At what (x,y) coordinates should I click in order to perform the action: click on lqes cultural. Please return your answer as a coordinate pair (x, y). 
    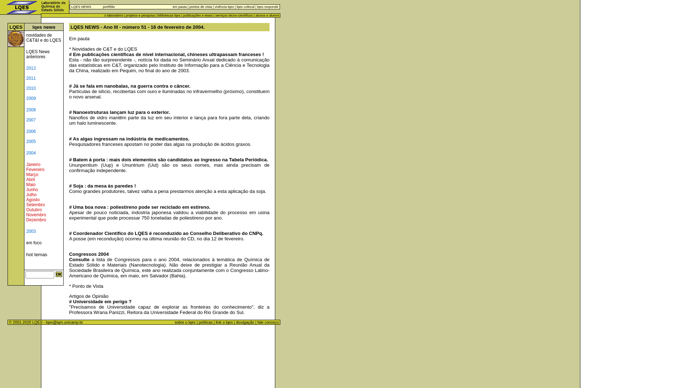
    Looking at the image, I should click on (245, 7).